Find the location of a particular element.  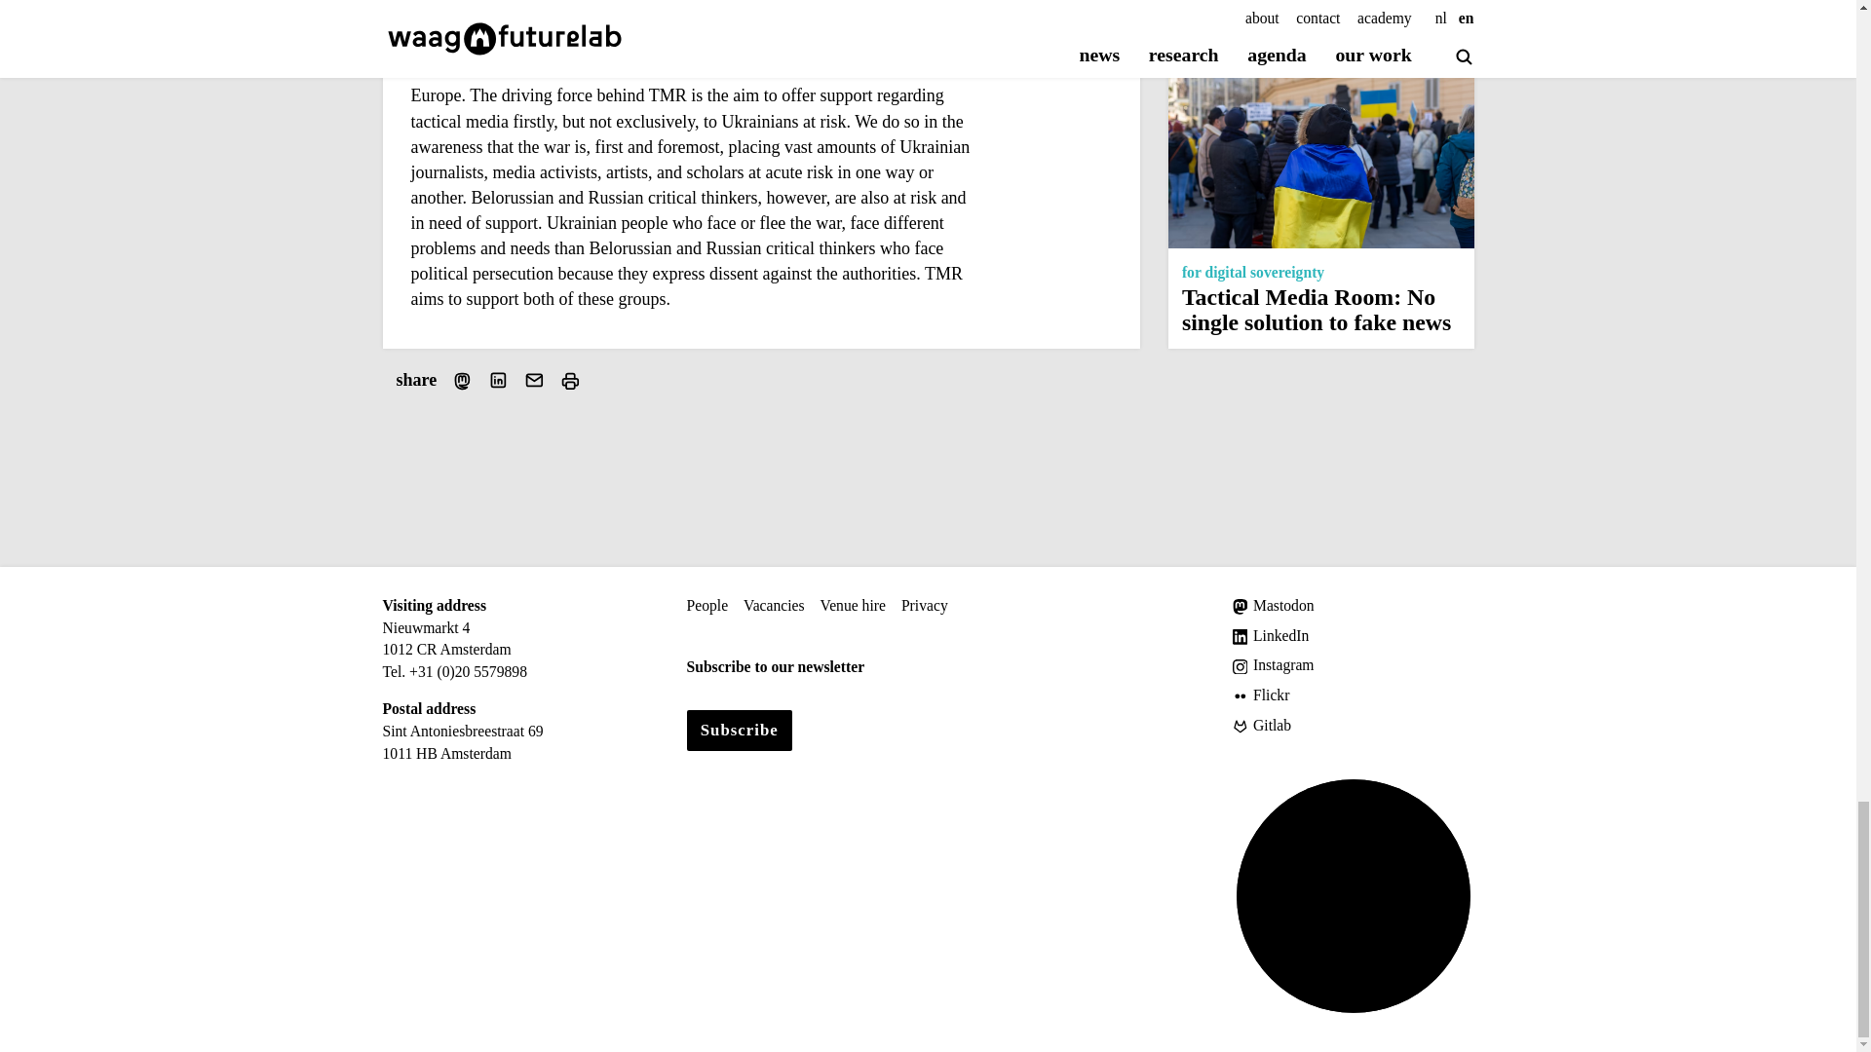

Share via e-mail is located at coordinates (534, 380).